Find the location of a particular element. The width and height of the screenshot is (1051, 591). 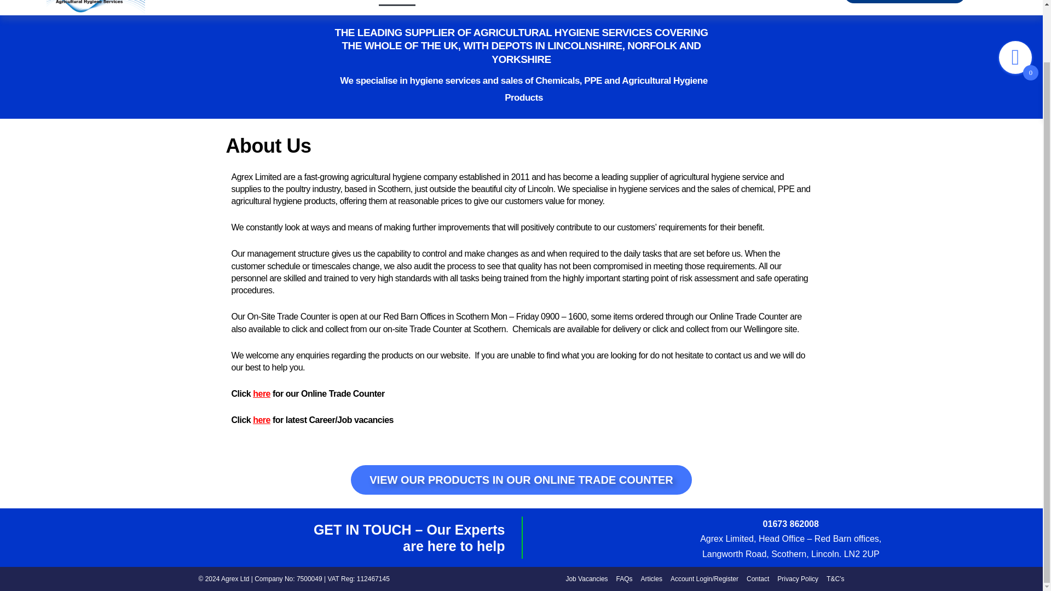

here is located at coordinates (262, 420).